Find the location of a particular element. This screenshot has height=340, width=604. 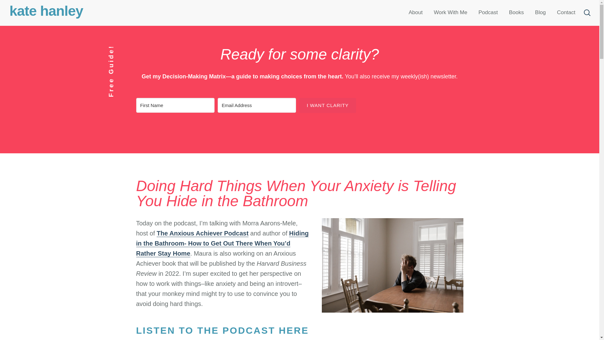

The Anxious Achiever Podcast is located at coordinates (202, 233).